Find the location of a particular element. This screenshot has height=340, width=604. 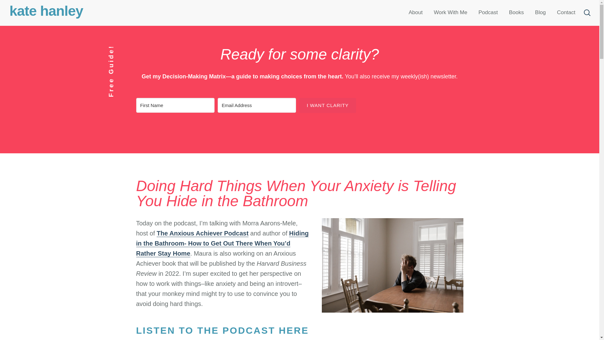

The Anxious Achiever Podcast is located at coordinates (202, 233).